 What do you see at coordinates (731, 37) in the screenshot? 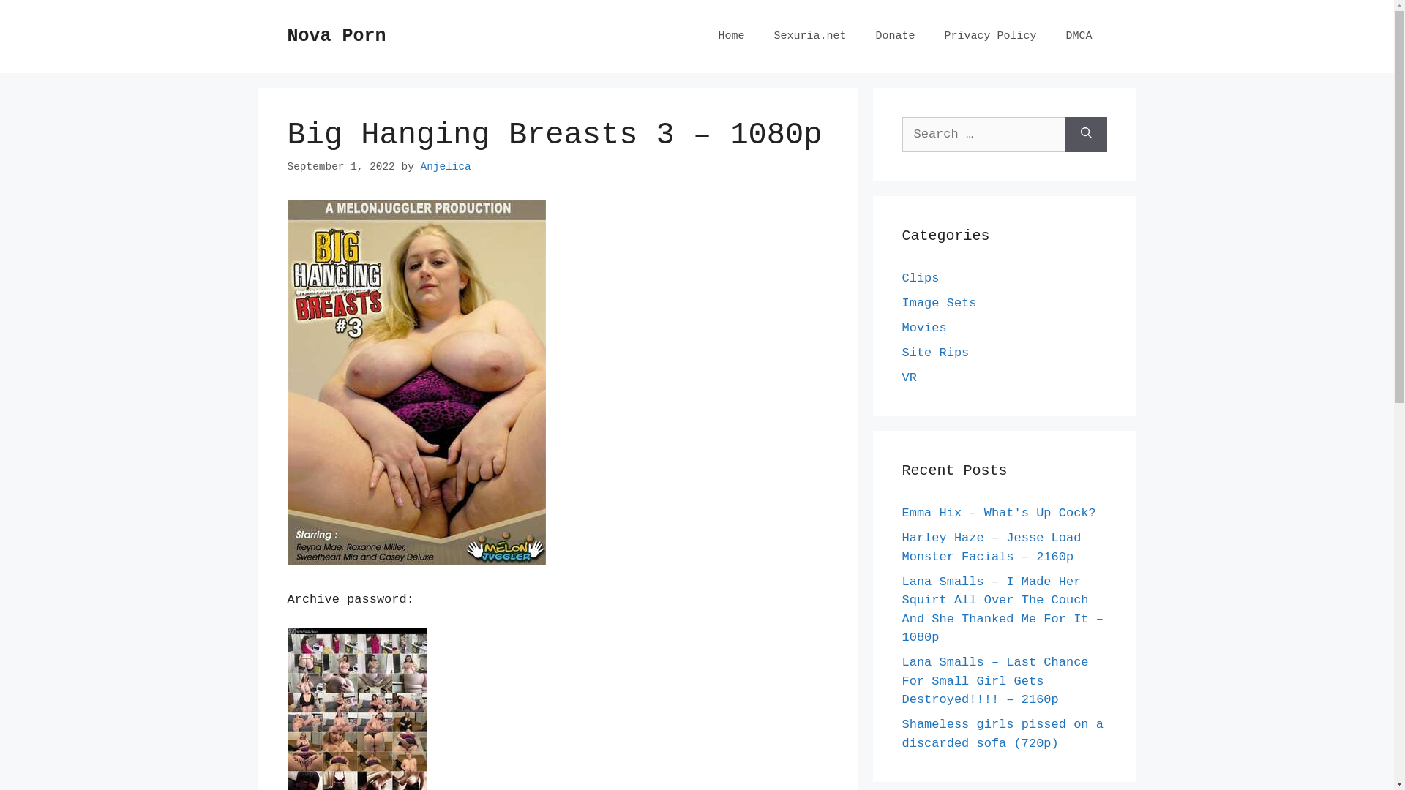
I see `Home` at bounding box center [731, 37].